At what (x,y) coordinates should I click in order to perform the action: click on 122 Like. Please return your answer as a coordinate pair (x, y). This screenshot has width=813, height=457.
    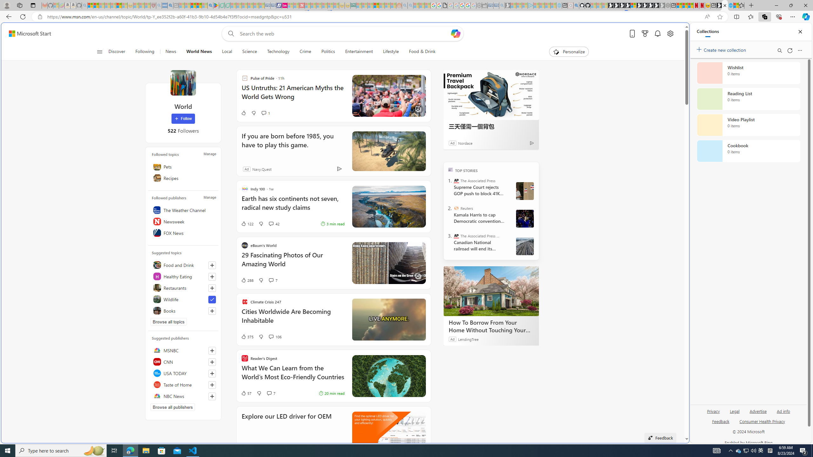
    Looking at the image, I should click on (247, 223).